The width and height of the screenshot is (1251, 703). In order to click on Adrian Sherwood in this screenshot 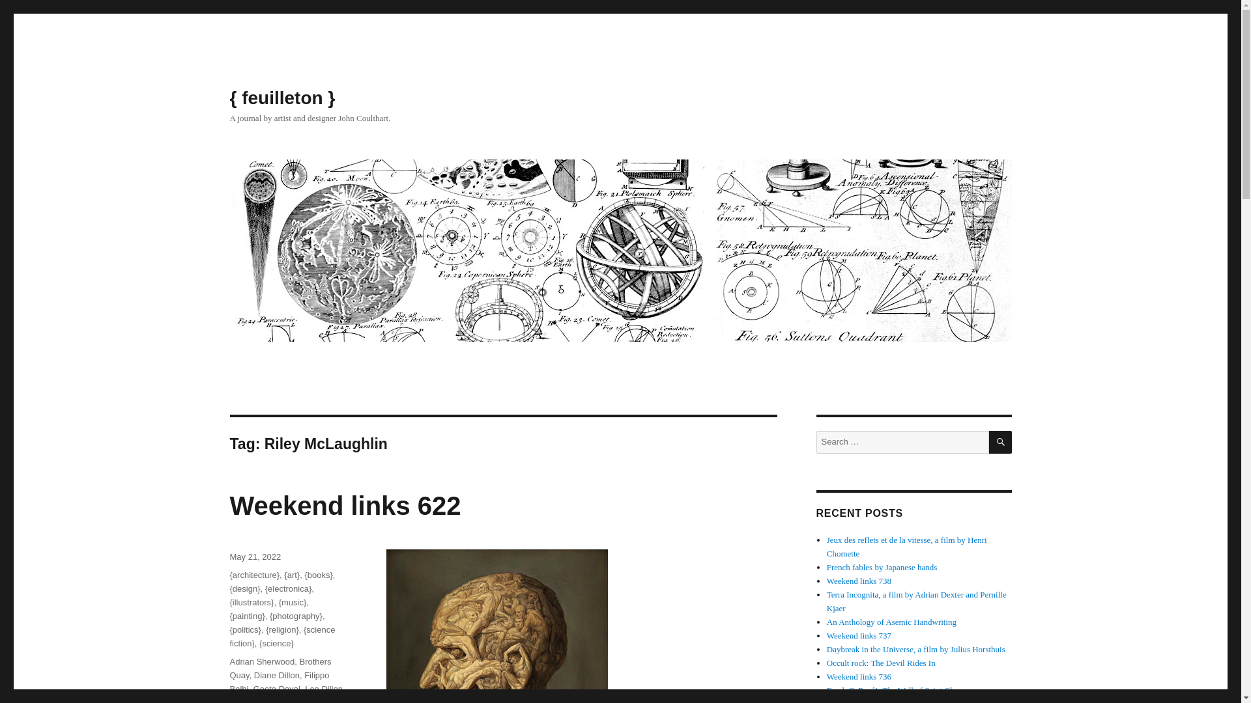, I will do `click(261, 661)`.